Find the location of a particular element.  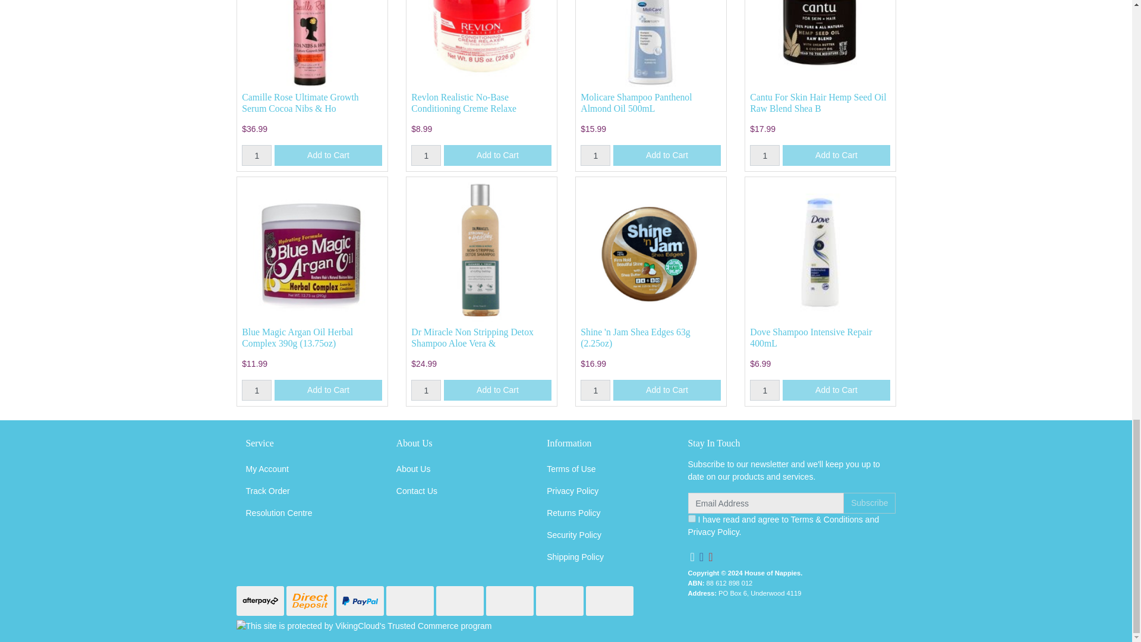

1 is located at coordinates (257, 155).